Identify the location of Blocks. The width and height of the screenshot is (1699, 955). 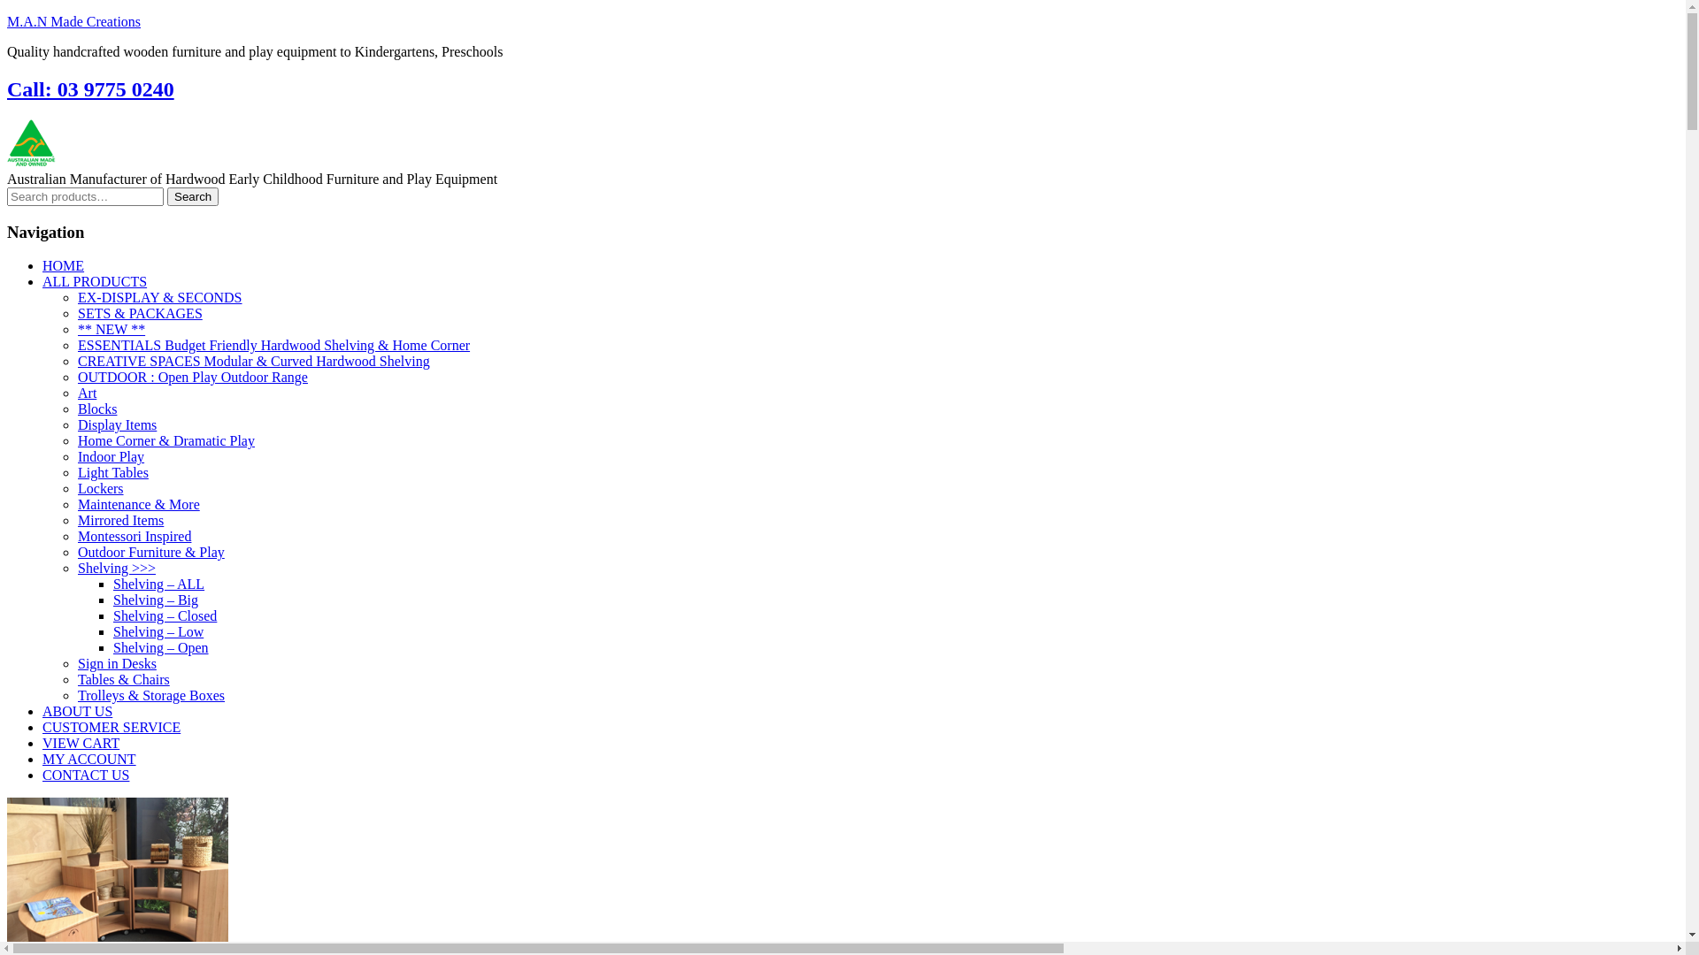
(97, 409).